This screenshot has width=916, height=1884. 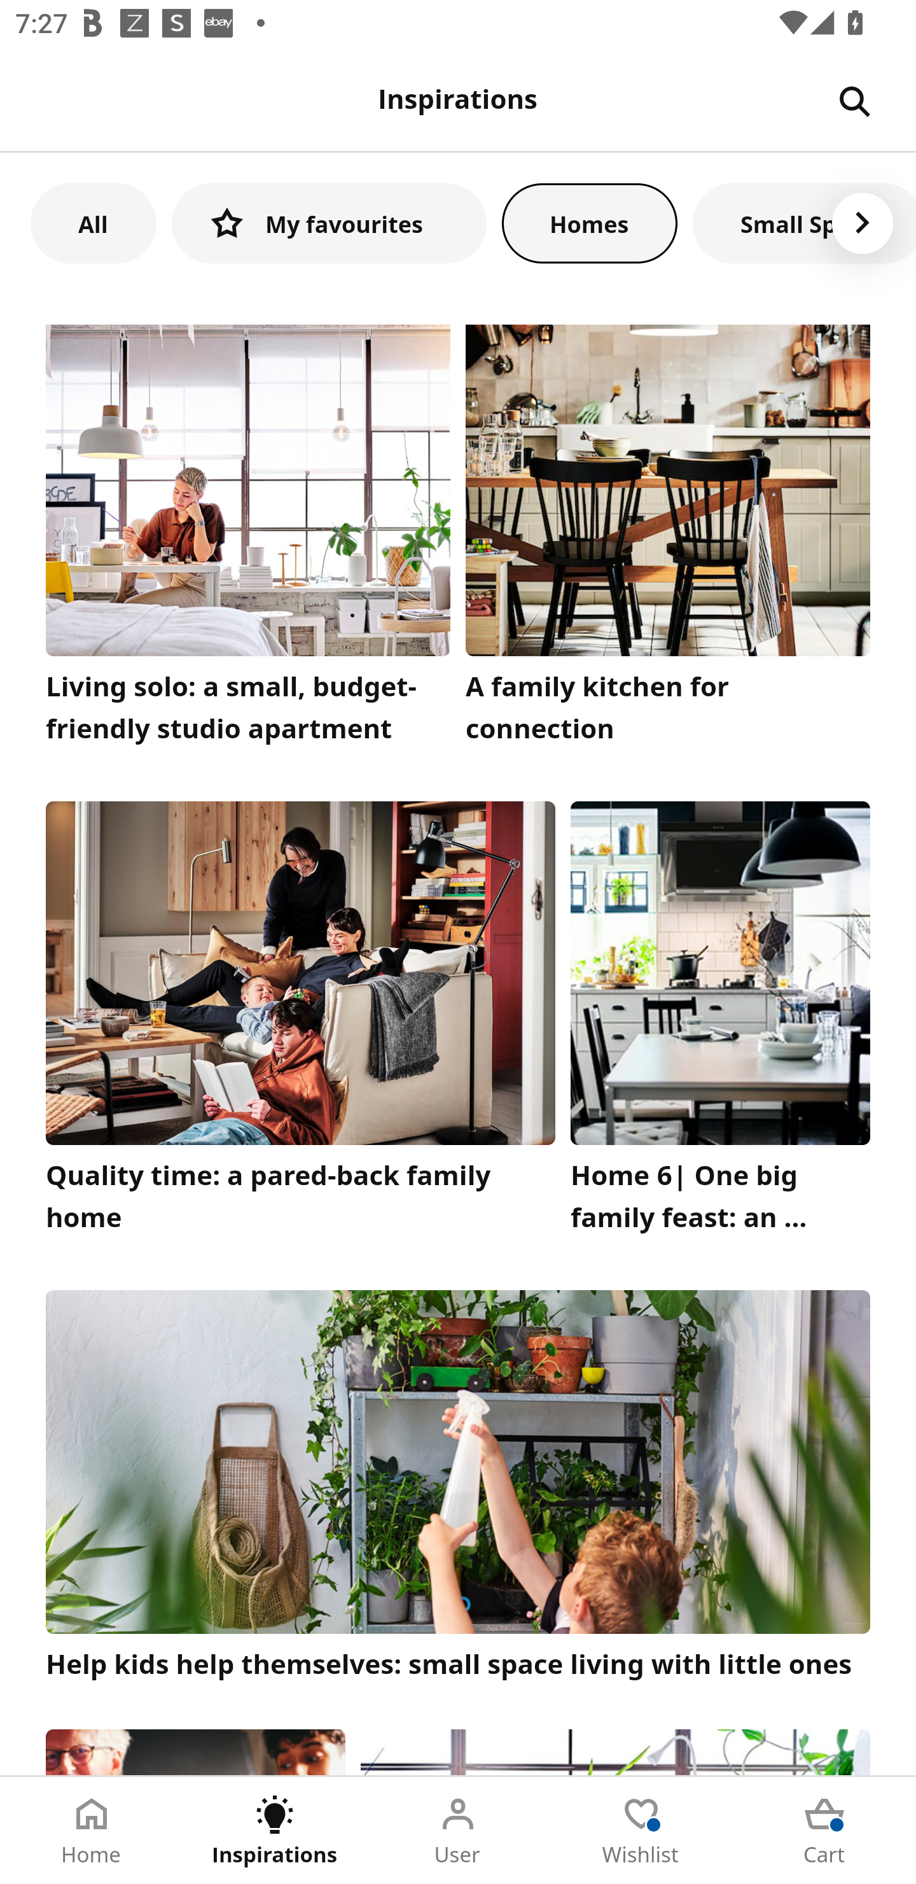 What do you see at coordinates (300, 1022) in the screenshot?
I see `Quality time: a pared-back family home` at bounding box center [300, 1022].